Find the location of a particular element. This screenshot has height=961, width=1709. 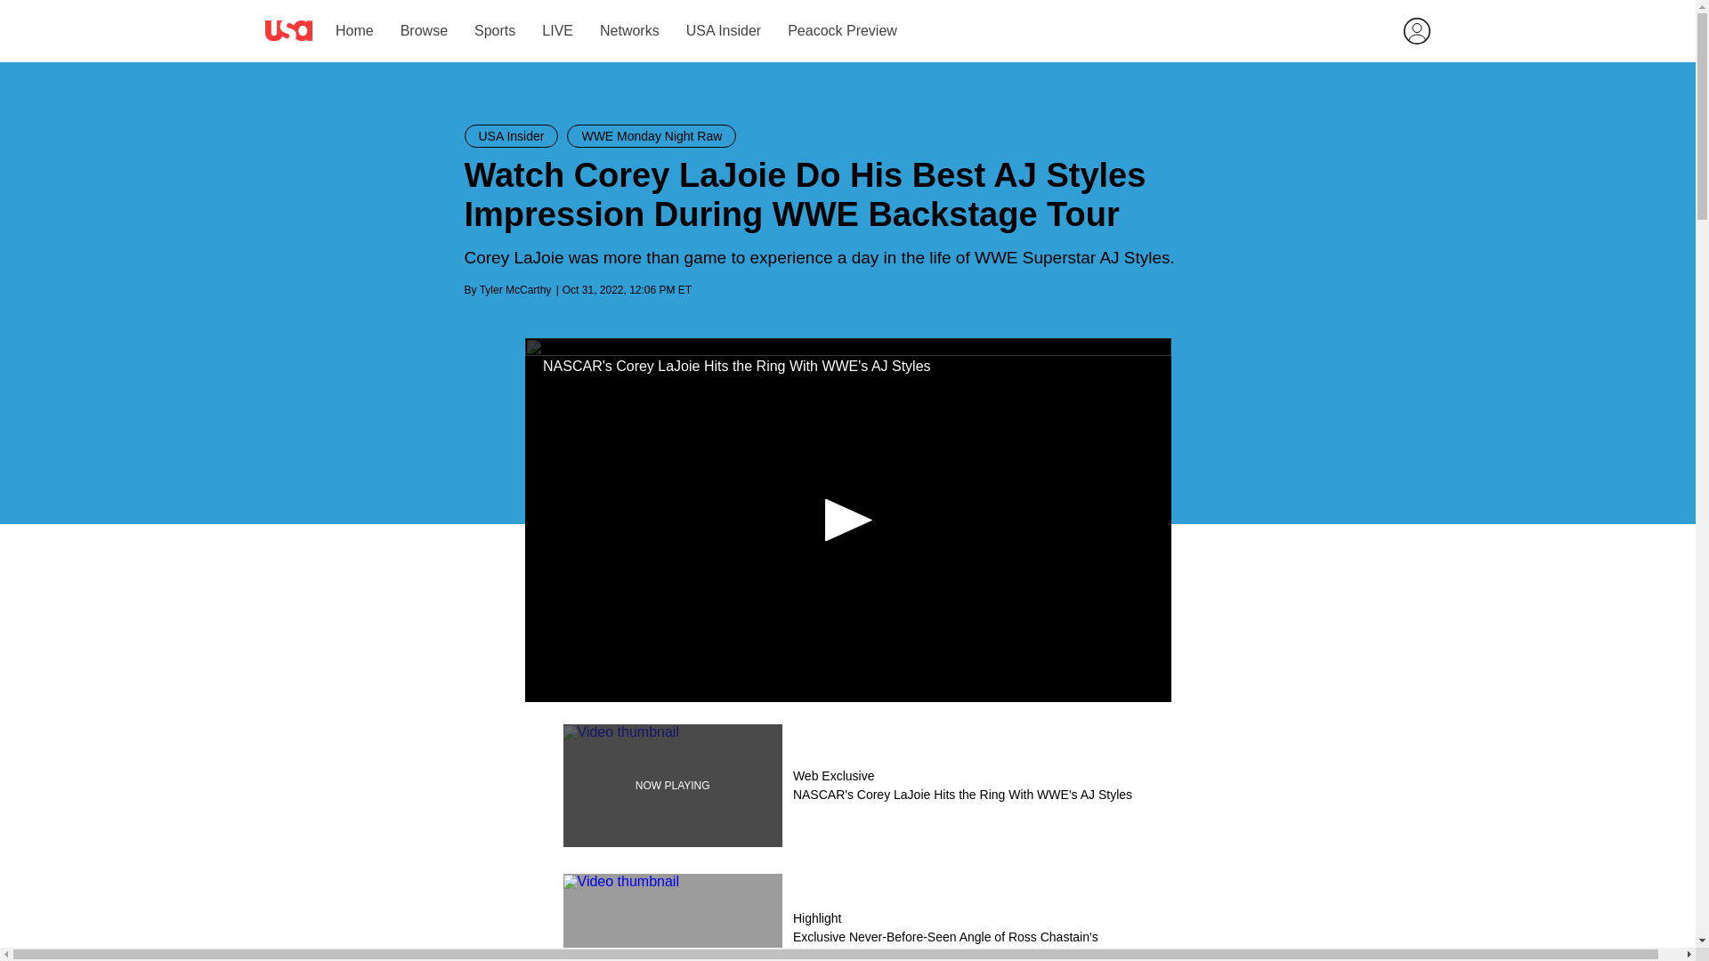

Networks is located at coordinates (628, 30).